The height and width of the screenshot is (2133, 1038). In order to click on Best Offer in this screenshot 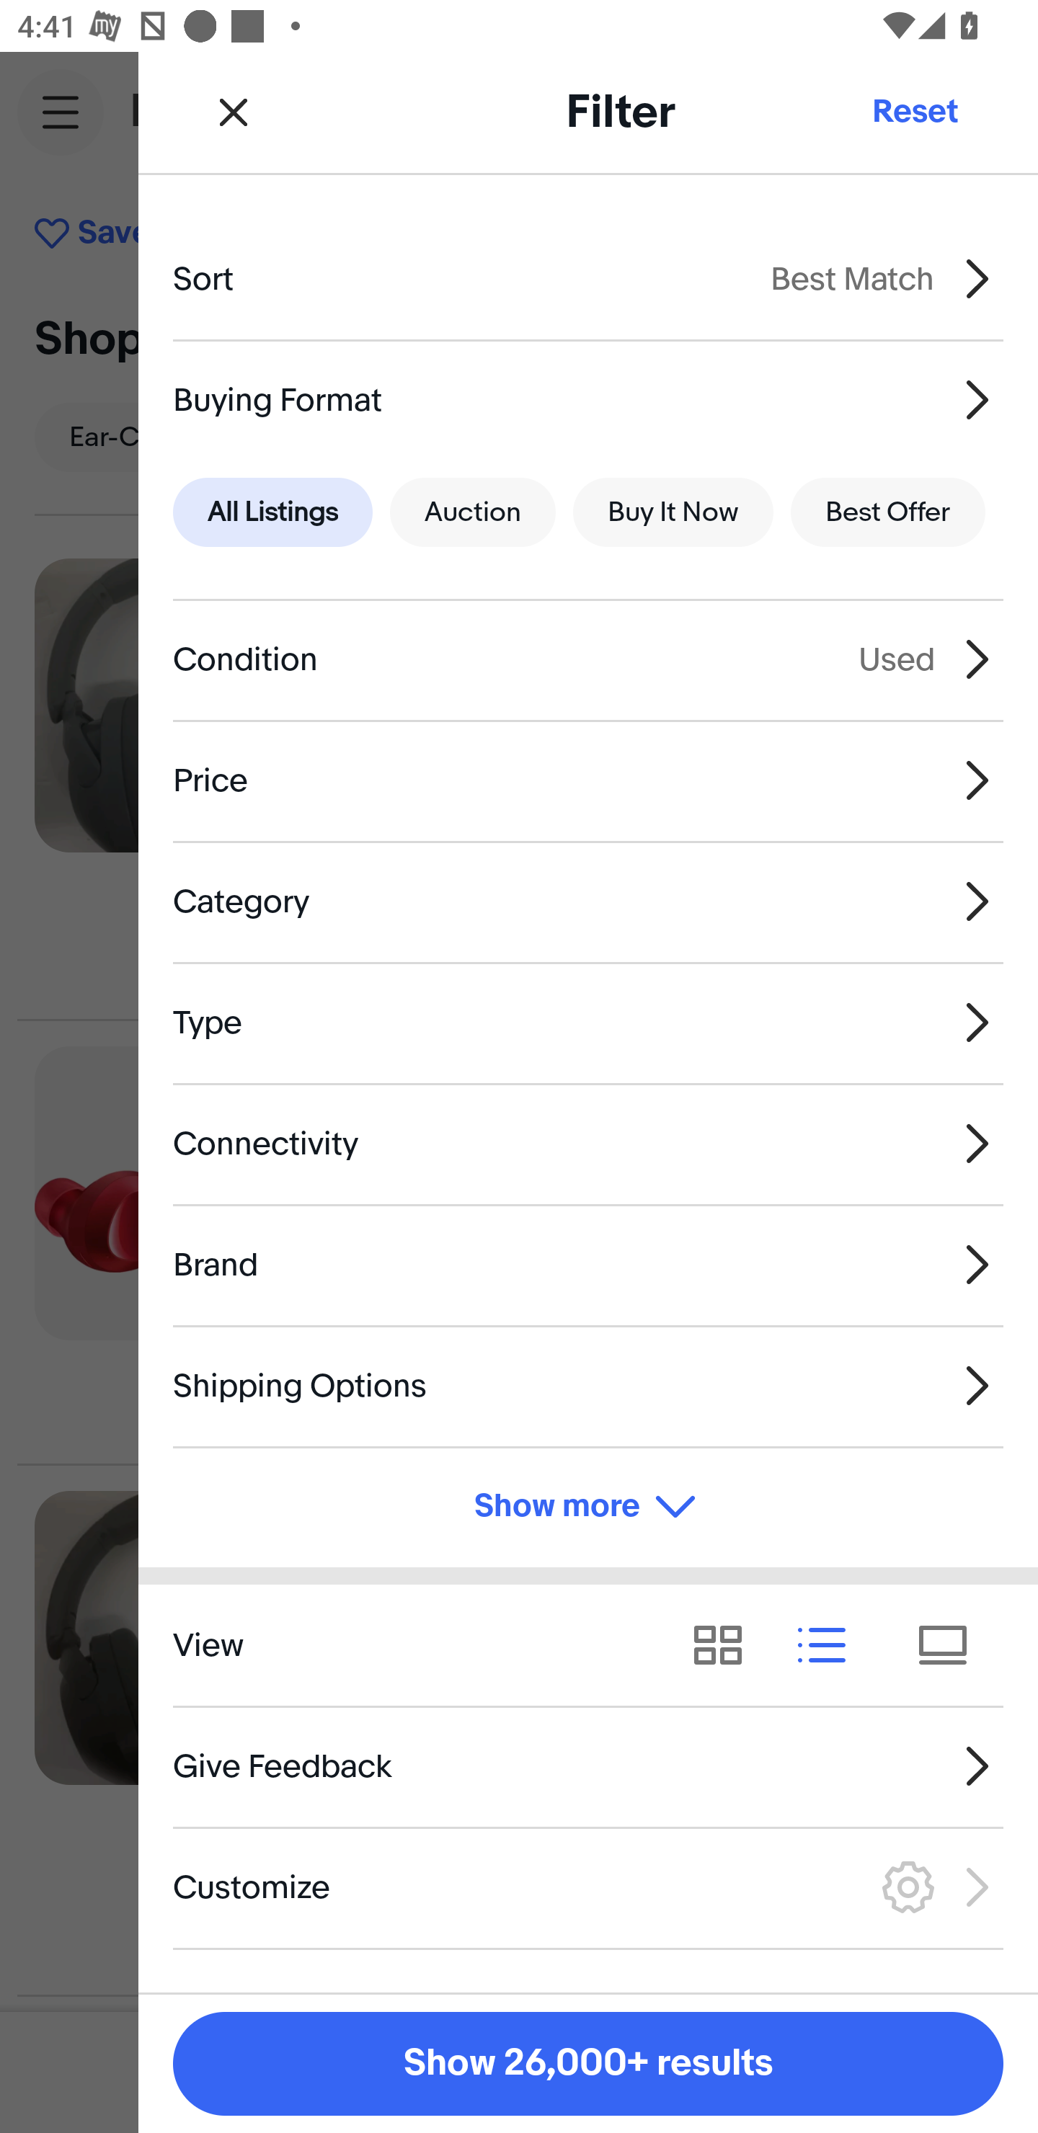, I will do `click(888, 513)`.